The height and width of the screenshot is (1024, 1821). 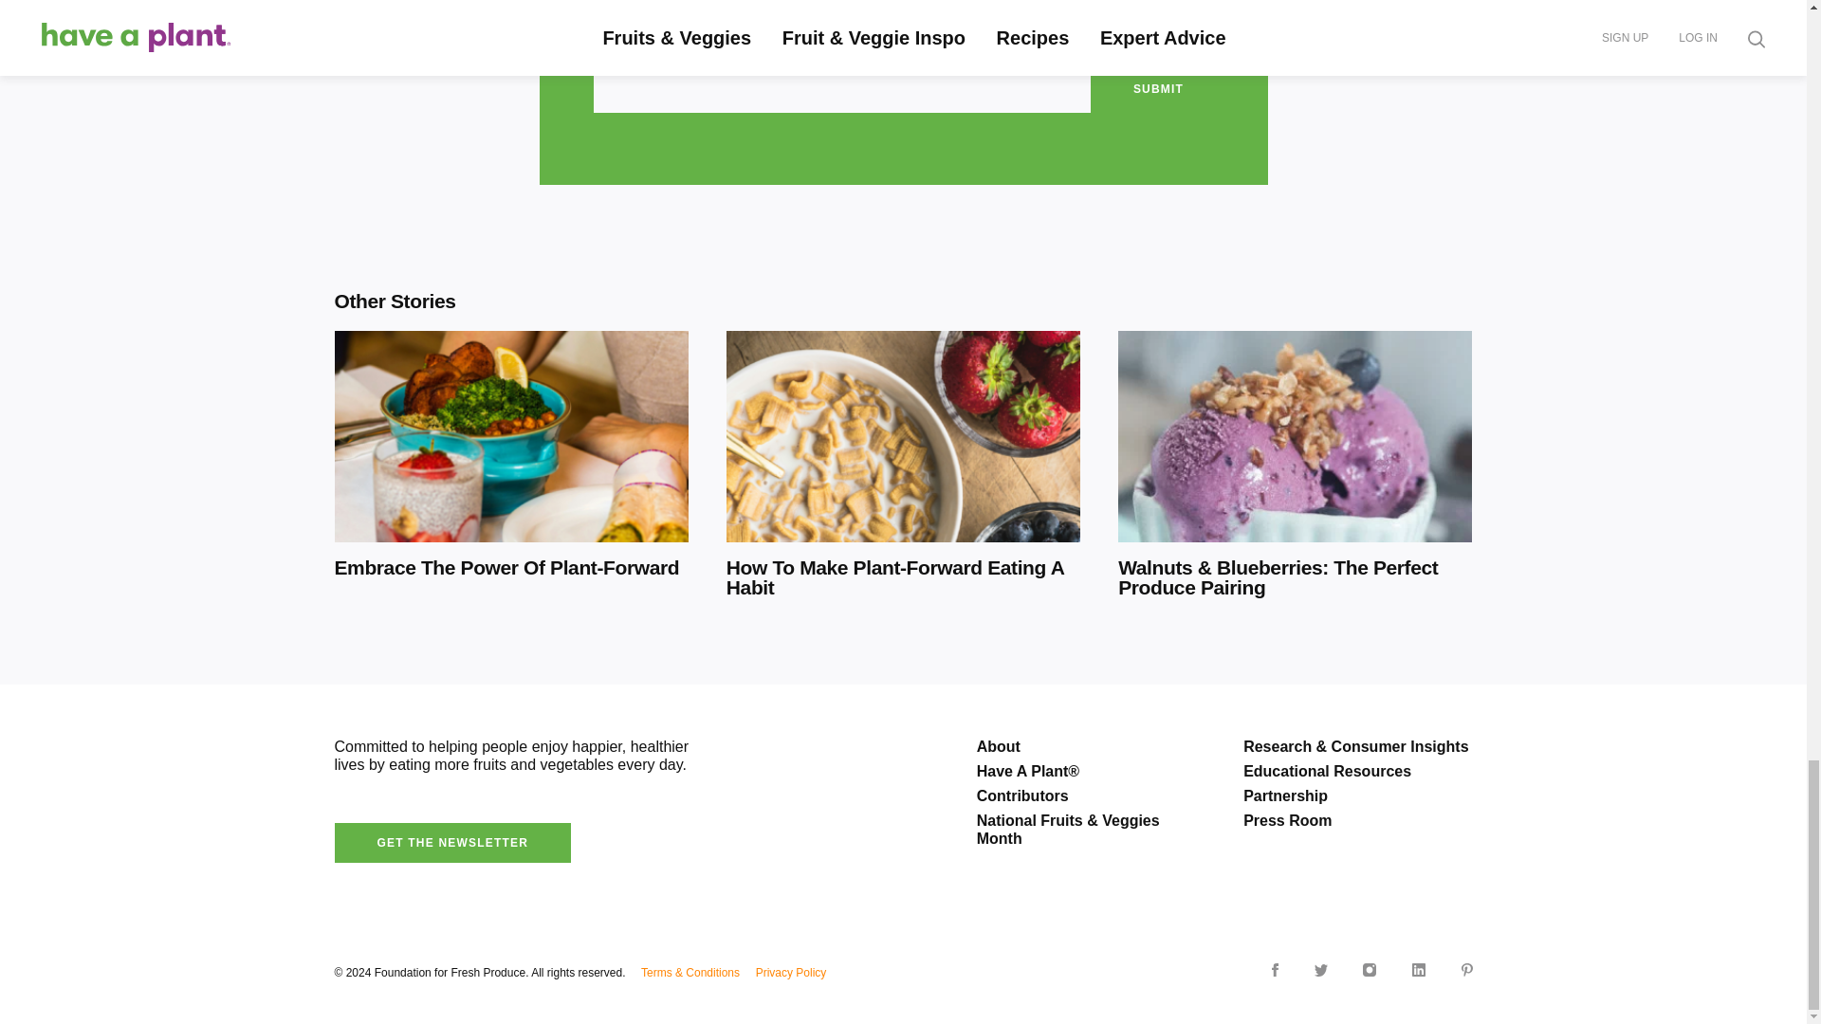 I want to click on How To Make Plant-Forward Eating A Habit , so click(x=903, y=470).